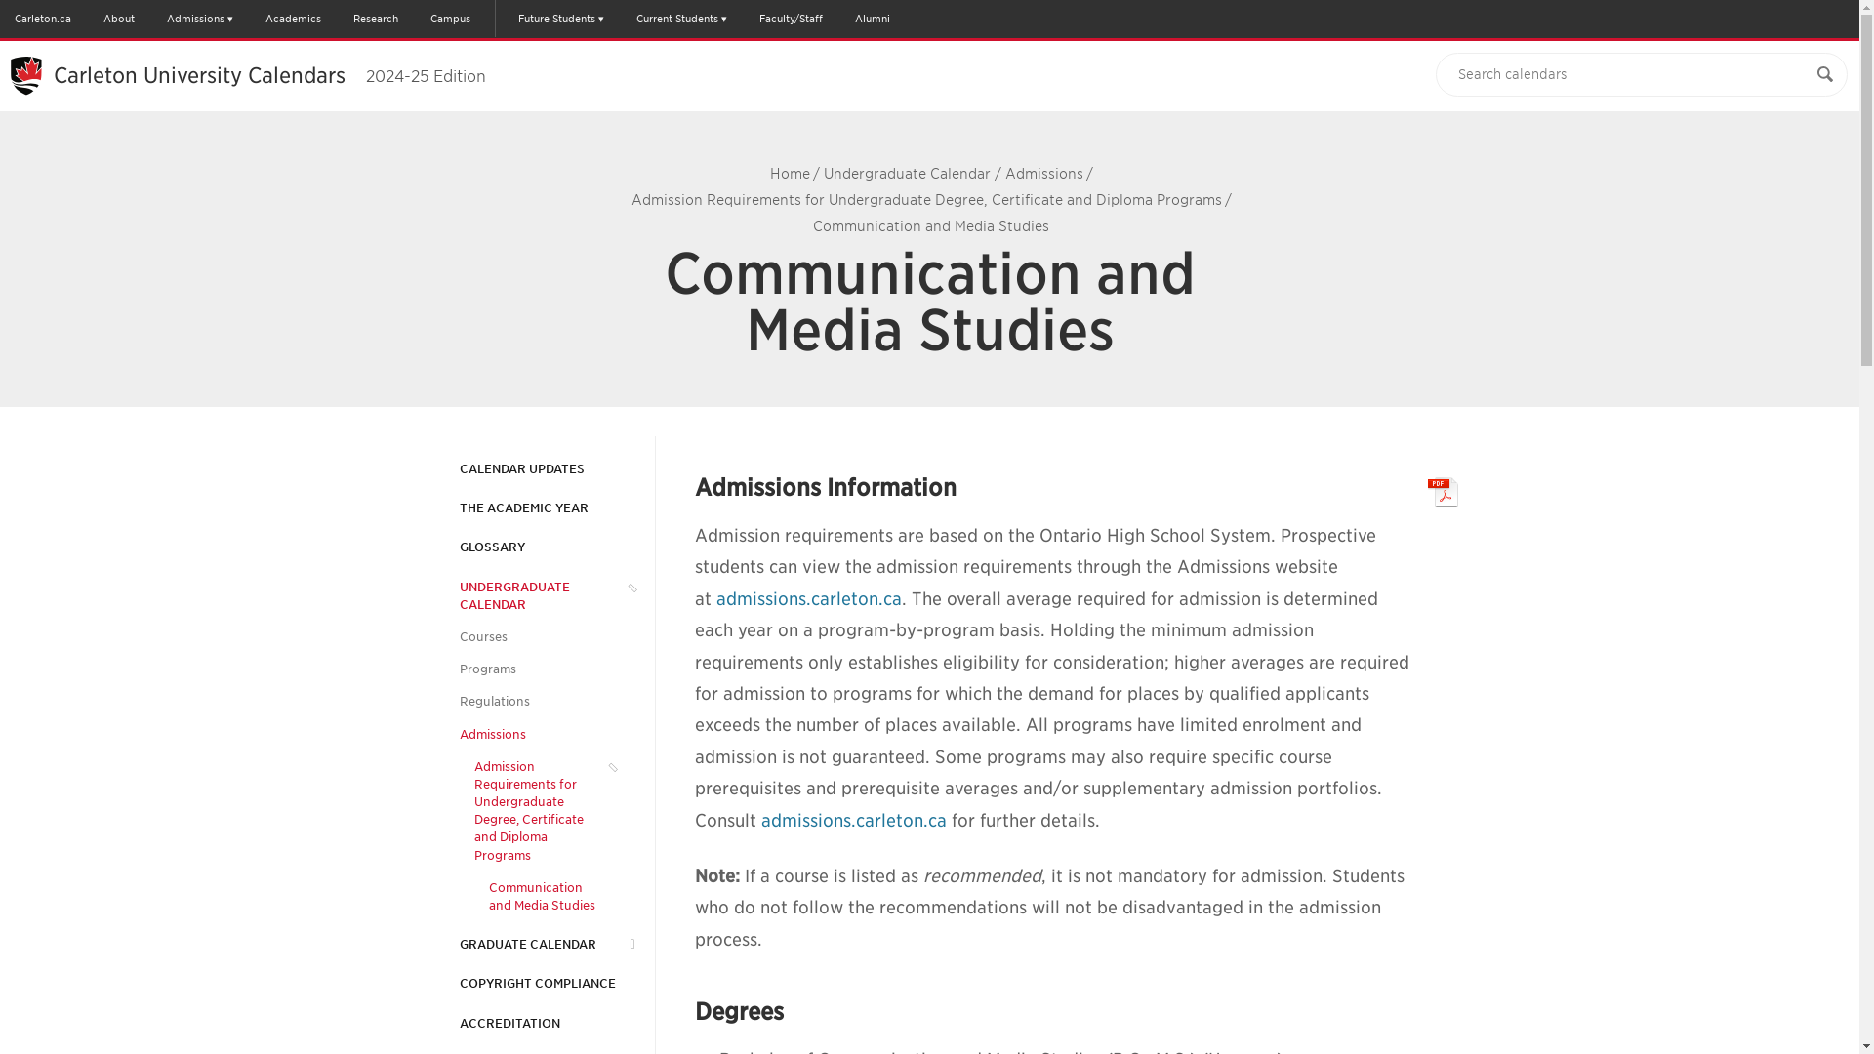 The width and height of the screenshot is (1874, 1054). What do you see at coordinates (908, 173) in the screenshot?
I see `Undergraduate Calendar` at bounding box center [908, 173].